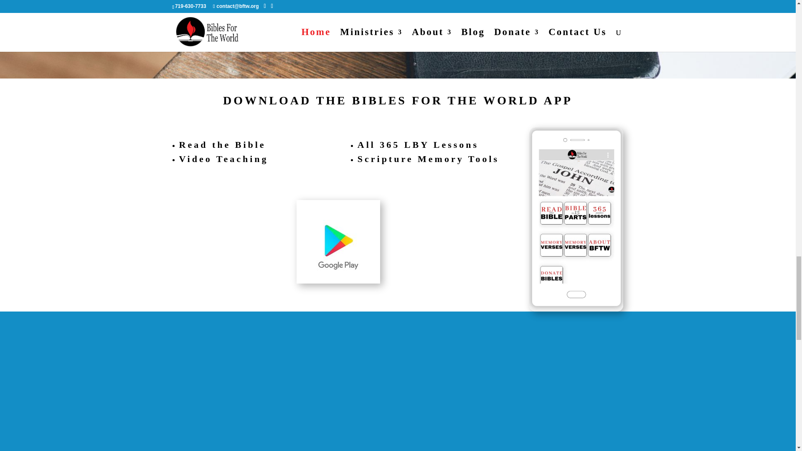  What do you see at coordinates (155, 392) in the screenshot?
I see `Jim Congdon talks about Bibles For The World` at bounding box center [155, 392].